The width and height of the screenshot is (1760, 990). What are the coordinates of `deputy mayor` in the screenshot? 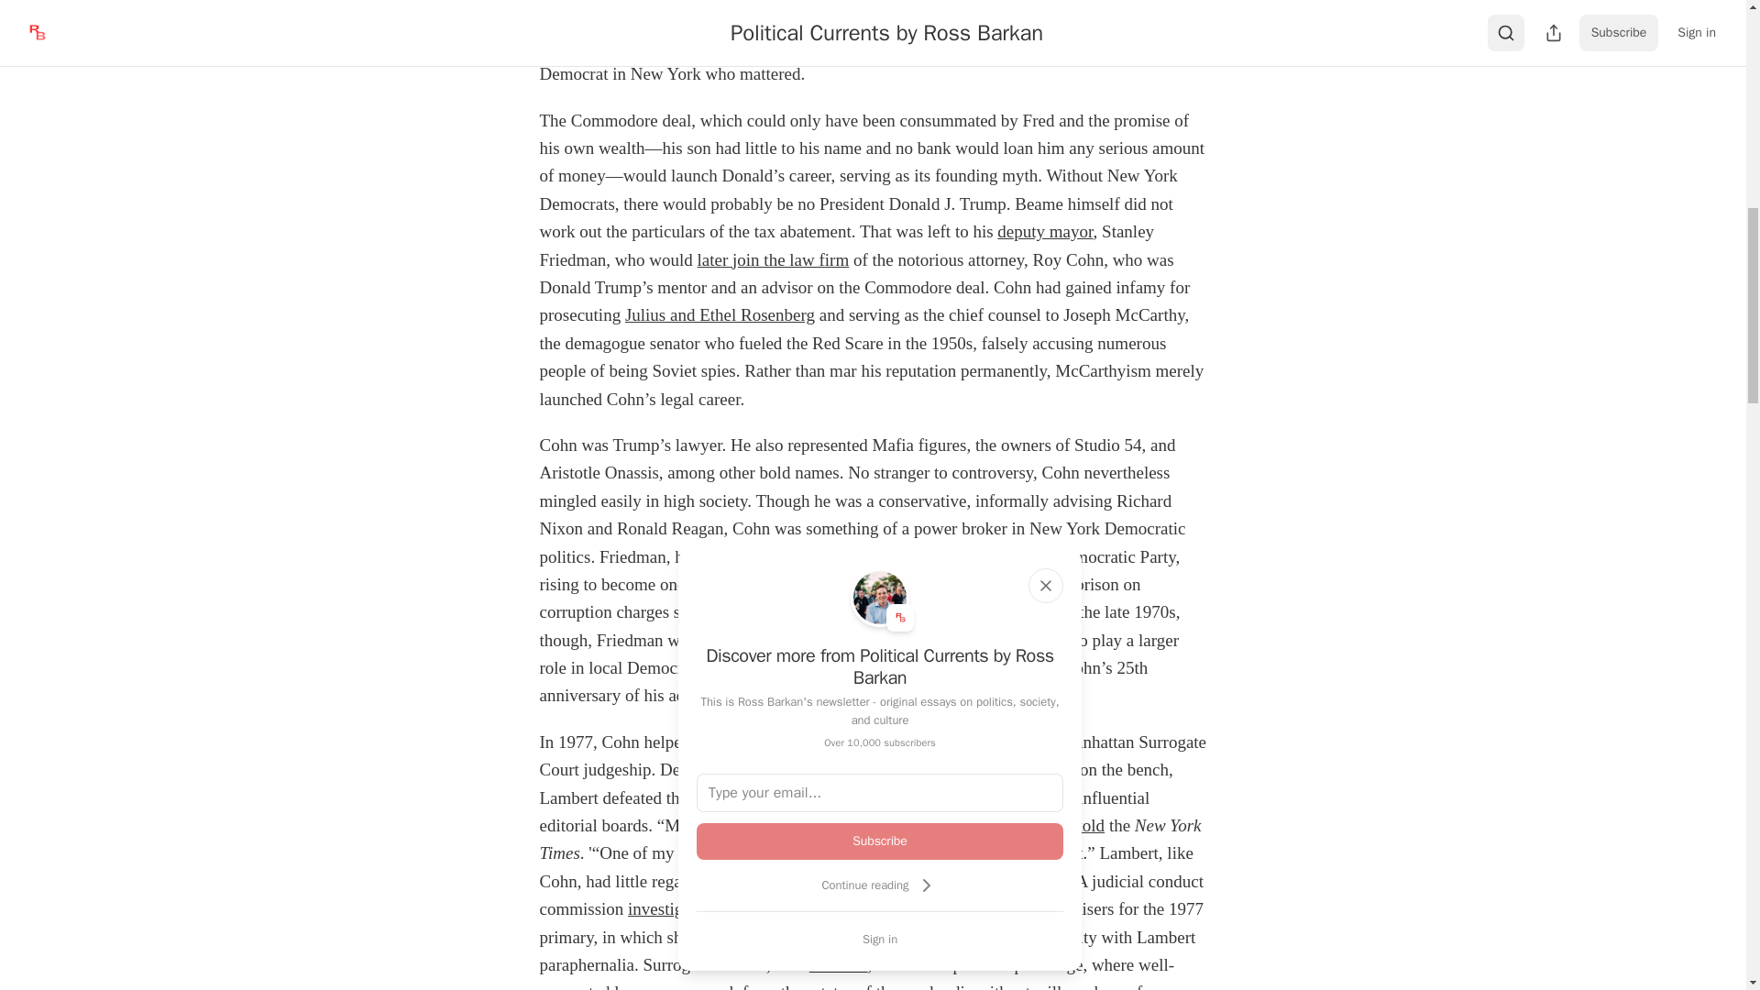 It's located at (1045, 231).